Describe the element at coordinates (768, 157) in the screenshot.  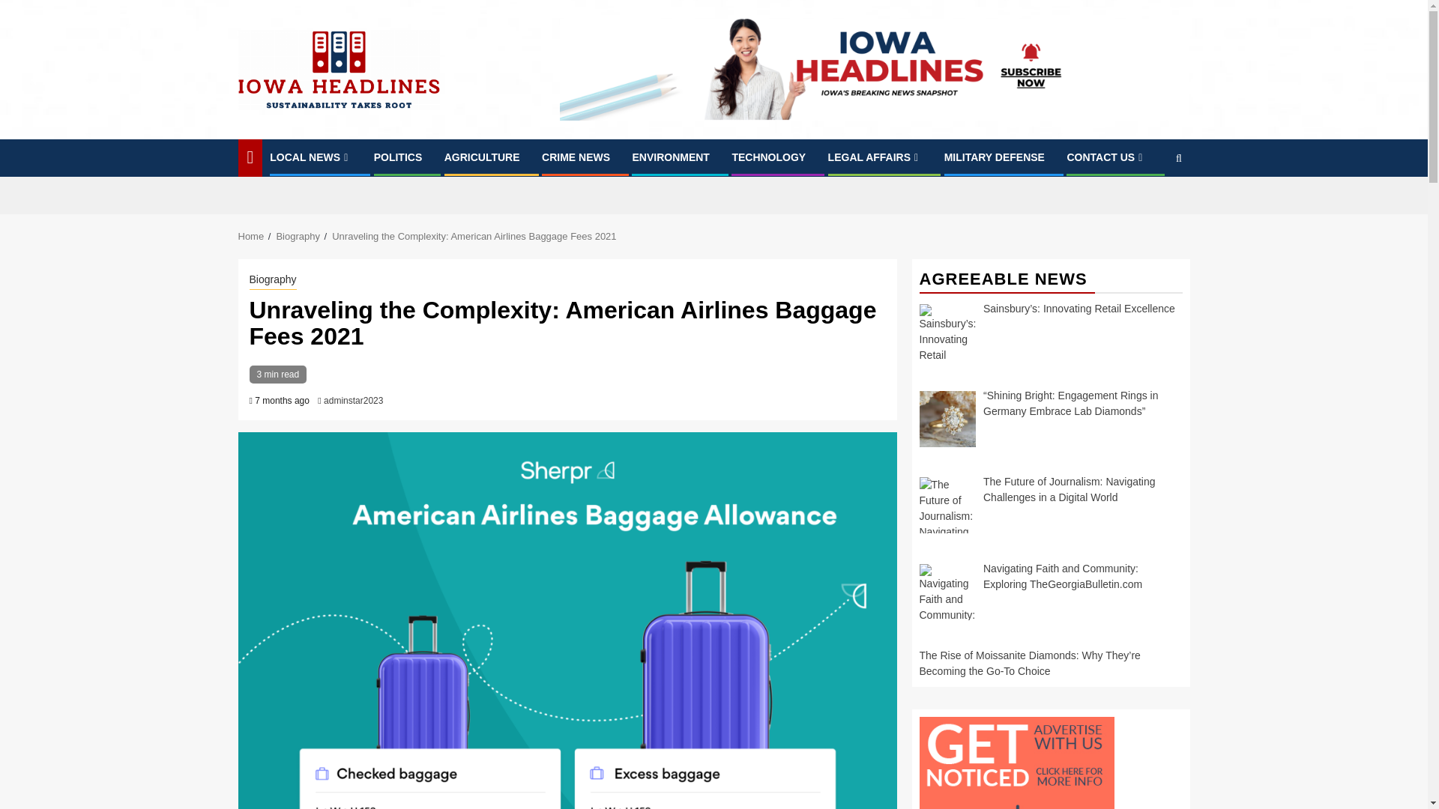
I see `TECHNOLOGY` at that location.